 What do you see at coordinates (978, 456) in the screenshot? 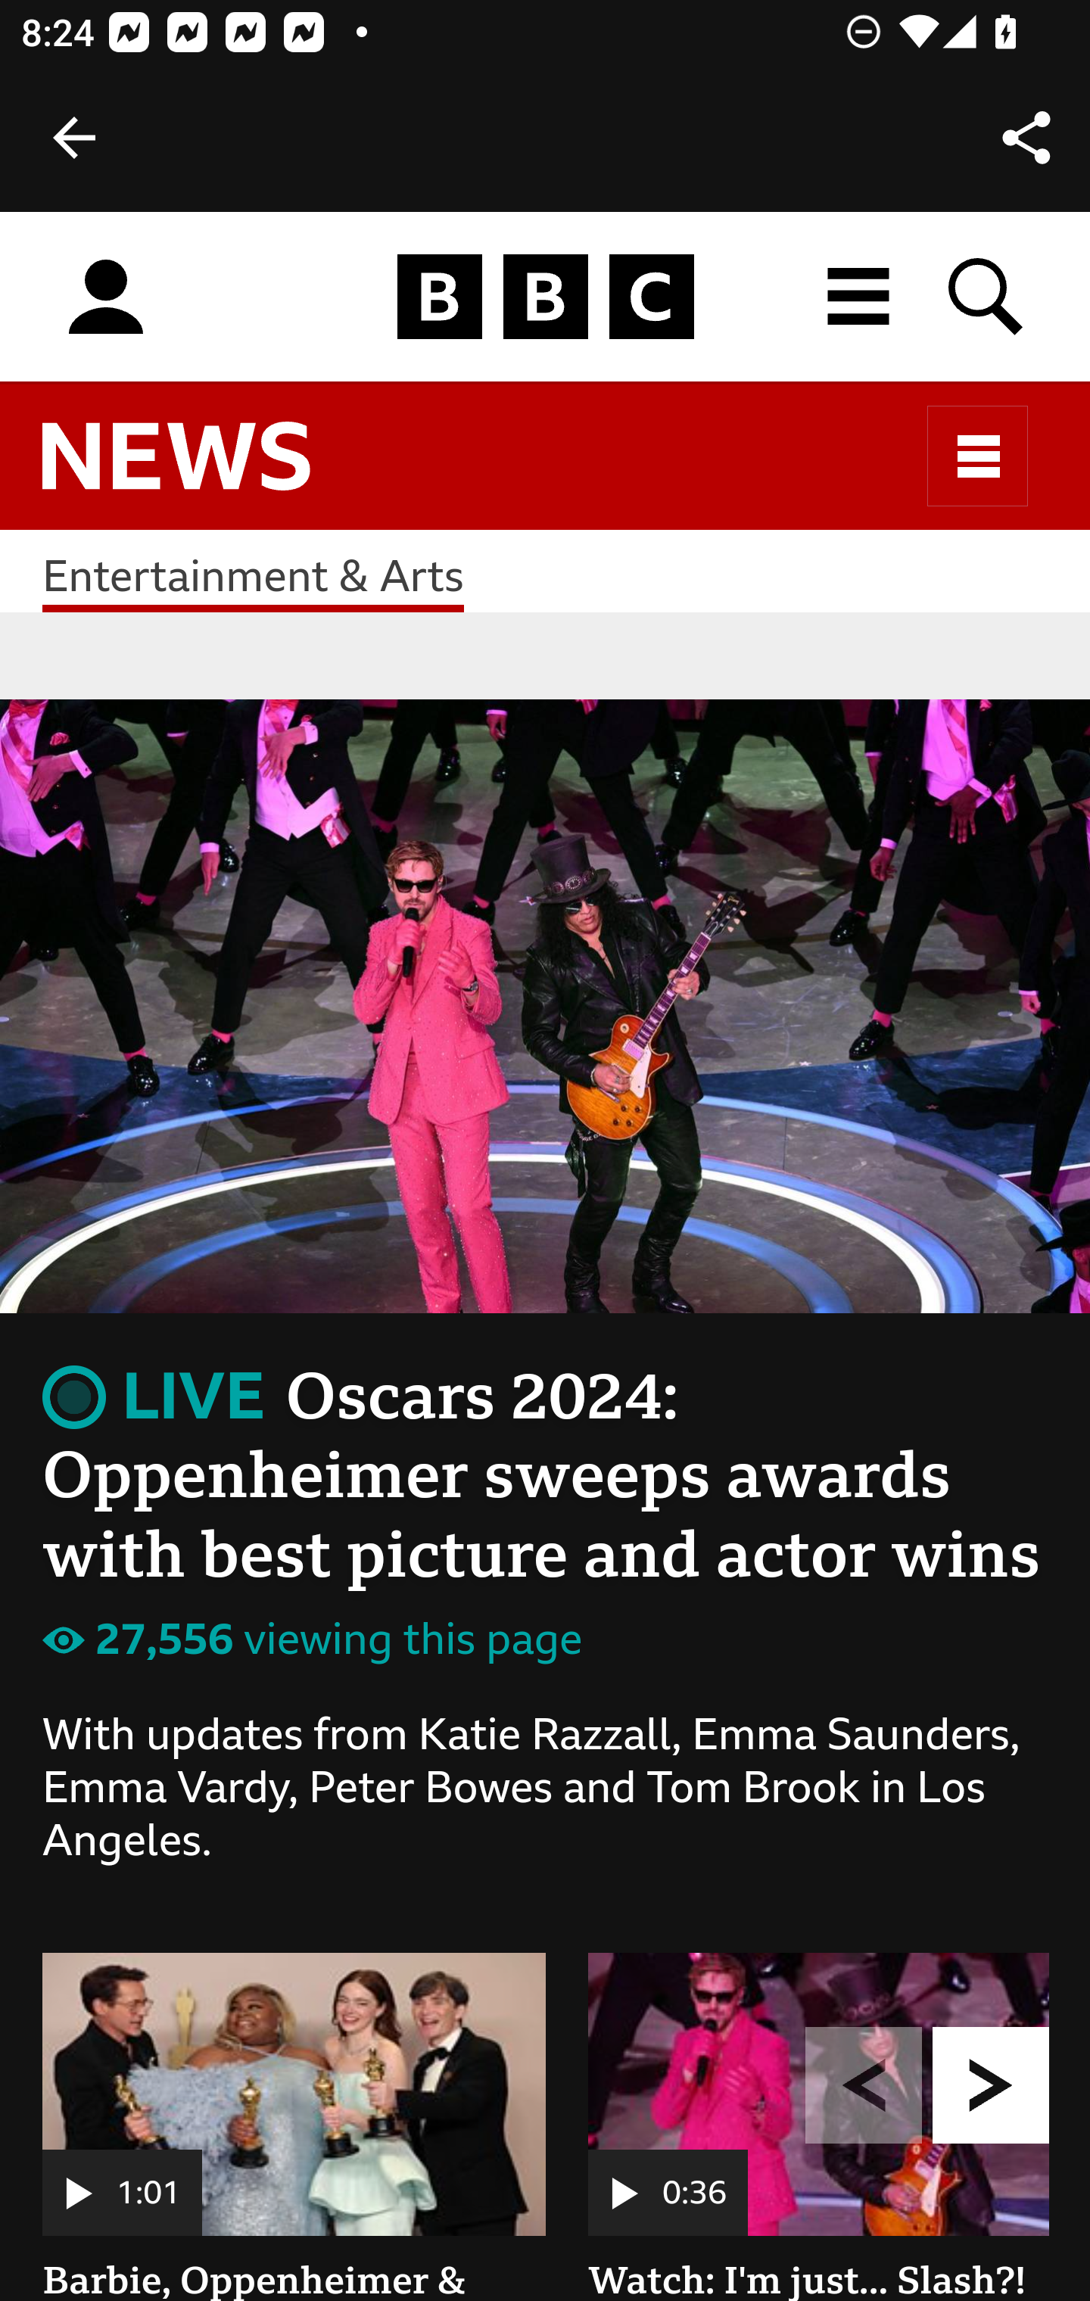
I see `Sections` at bounding box center [978, 456].